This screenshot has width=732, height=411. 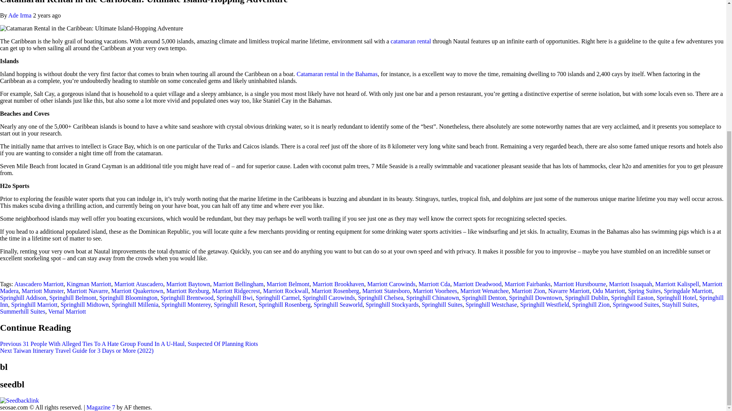 What do you see at coordinates (188, 284) in the screenshot?
I see `Marriott Baytown` at bounding box center [188, 284].